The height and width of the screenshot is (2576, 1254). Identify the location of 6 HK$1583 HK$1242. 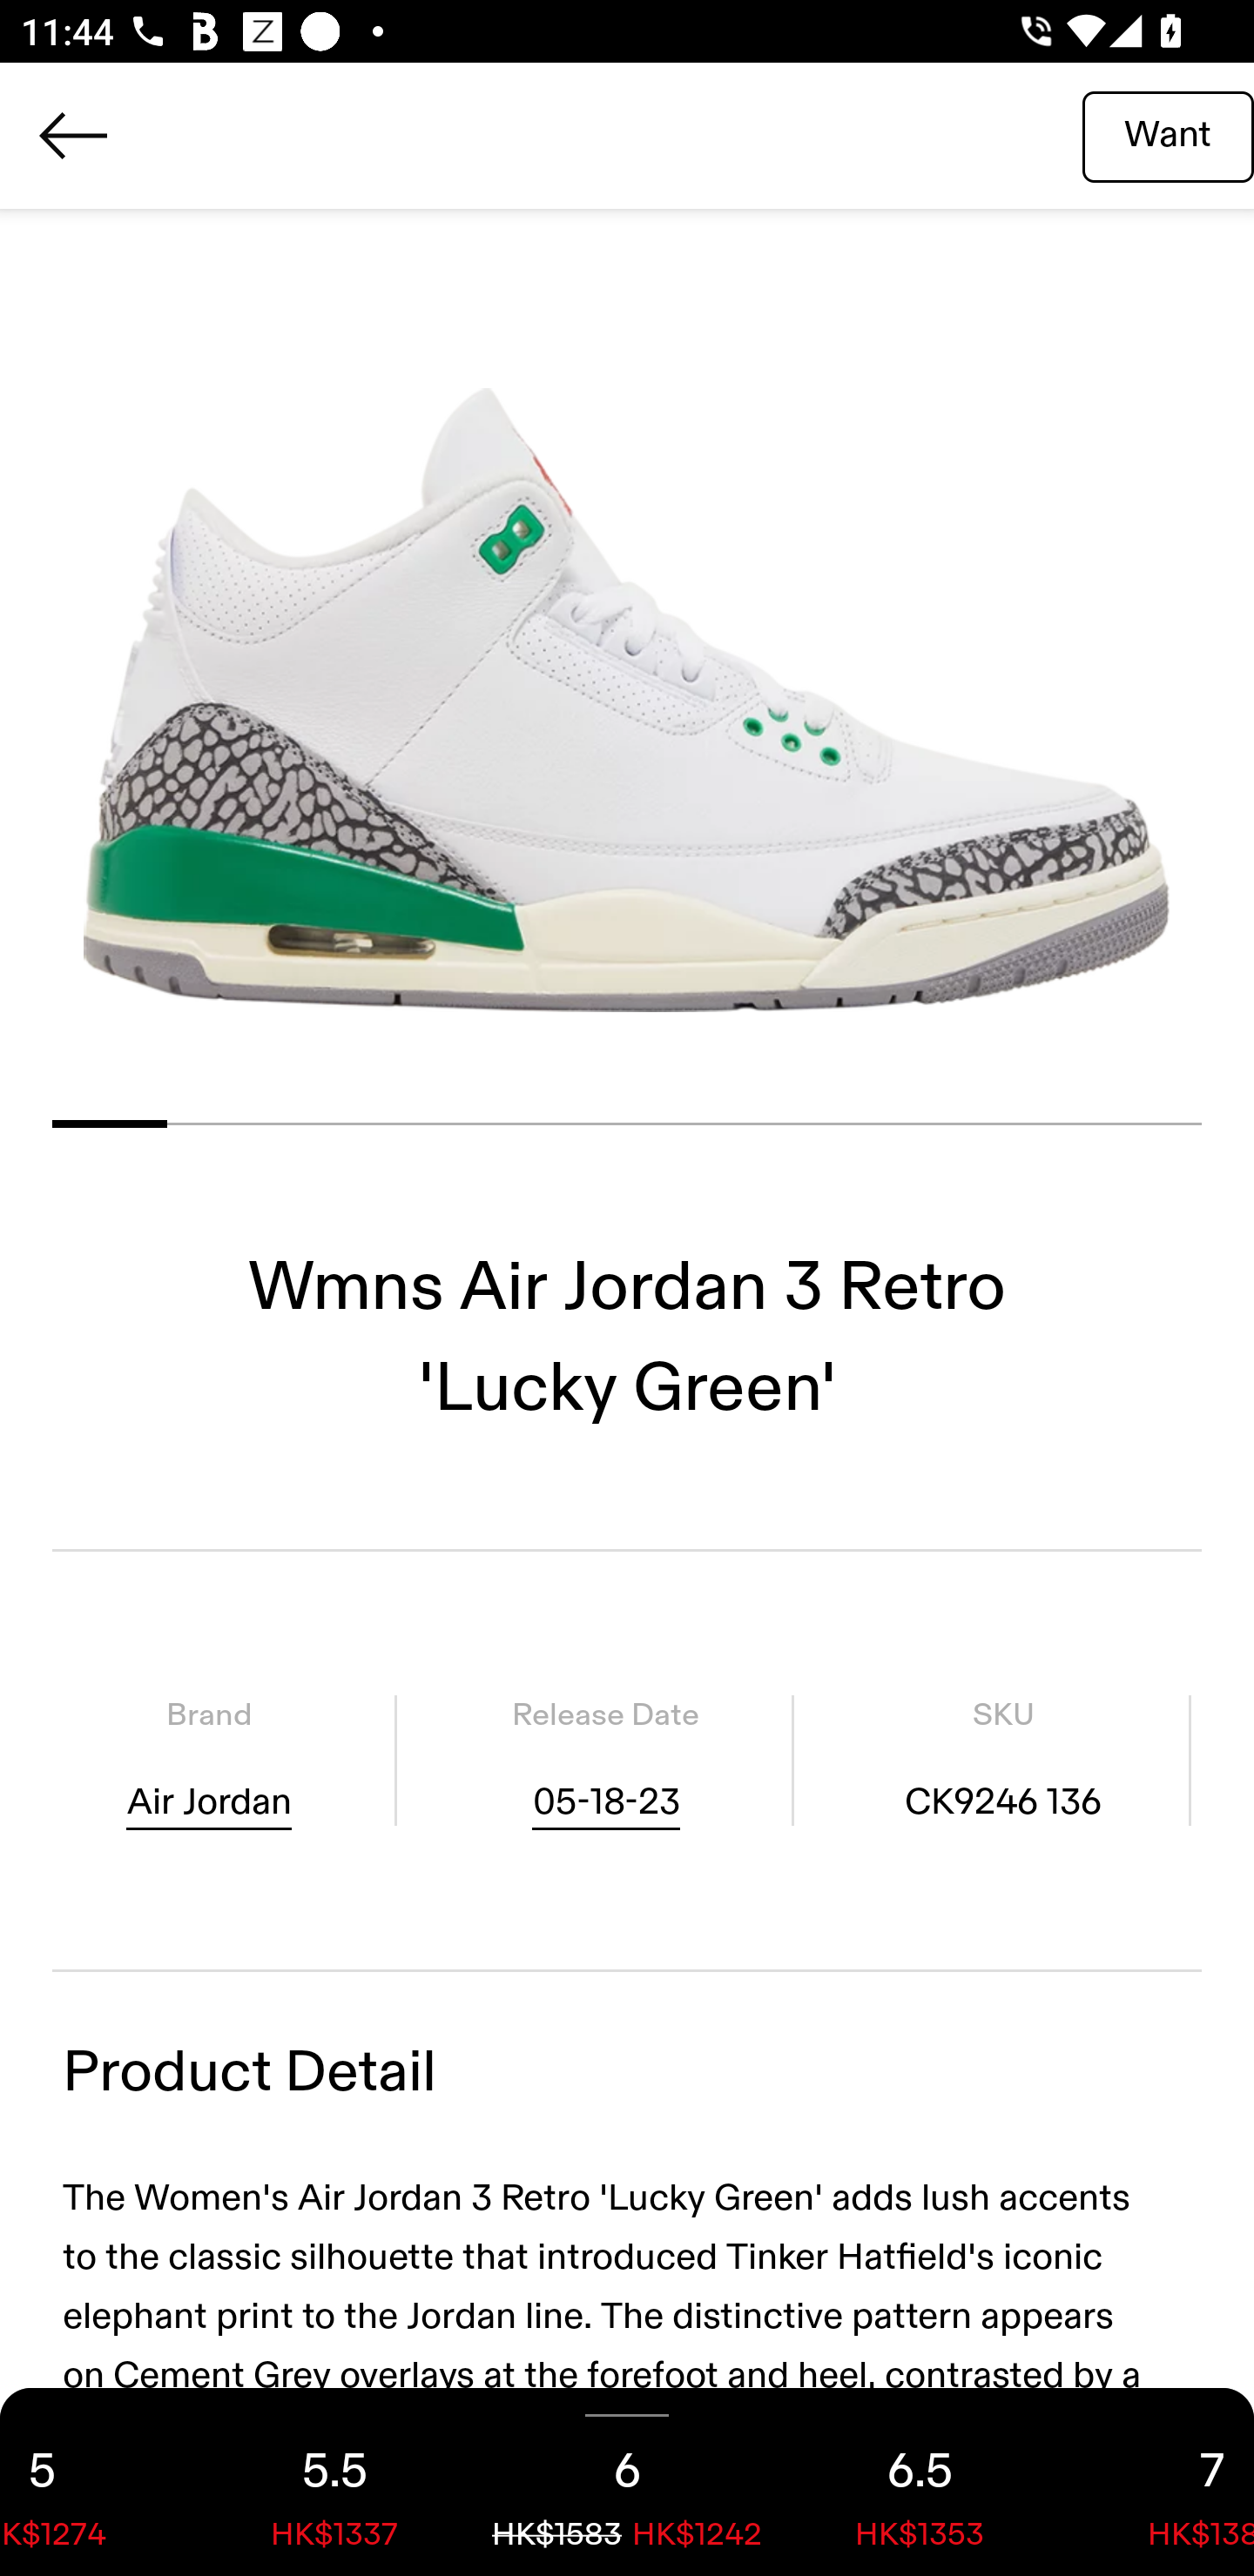
(627, 2482).